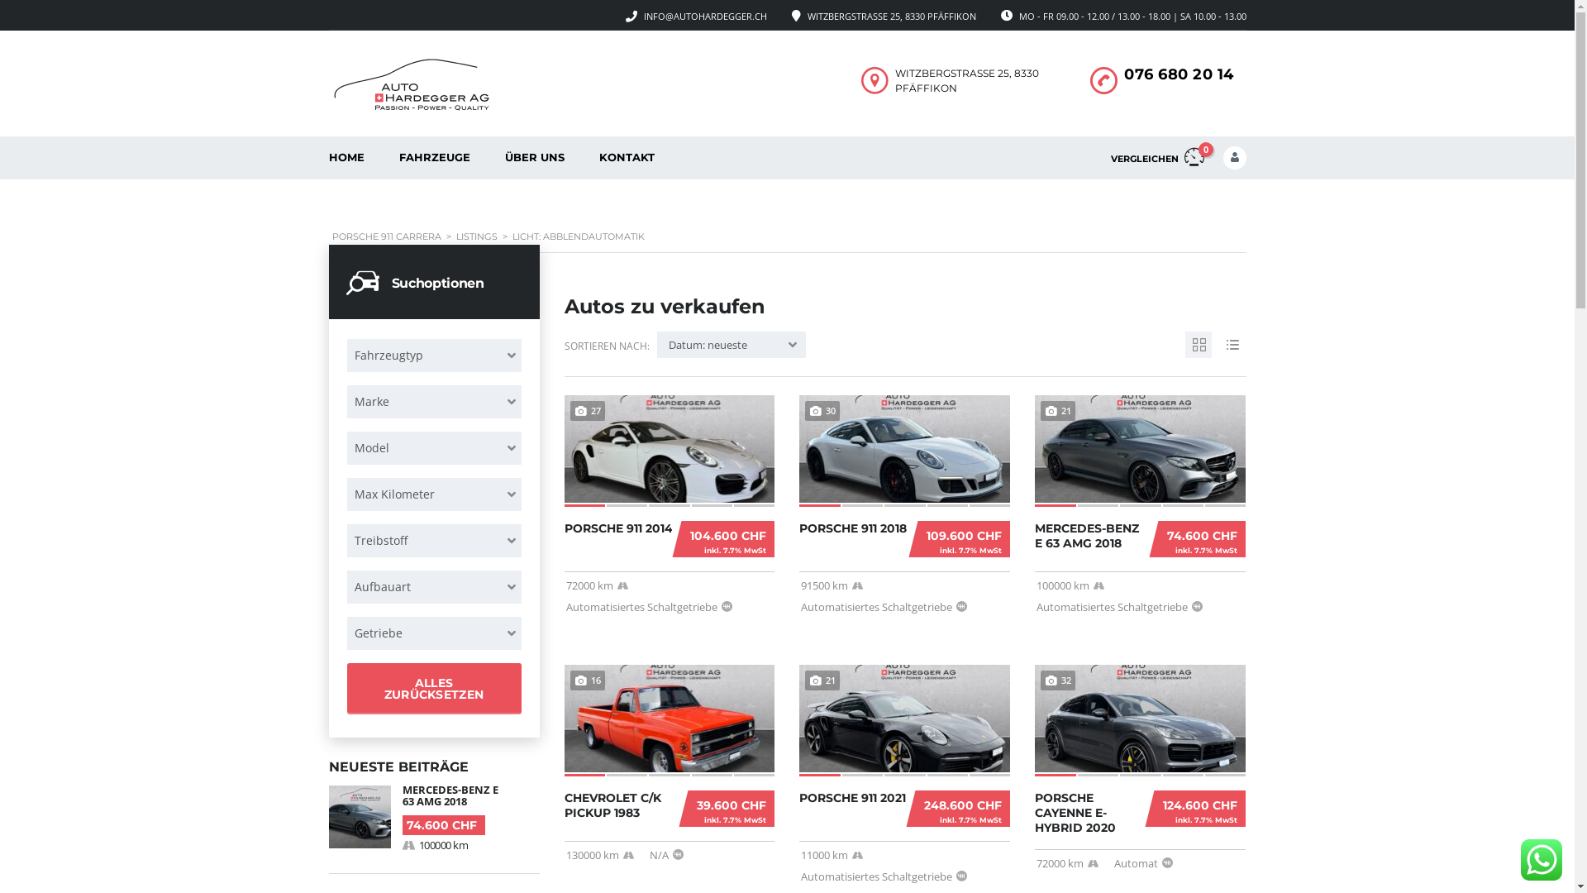  Describe the element at coordinates (435, 158) in the screenshot. I see `FAHRZEUGE` at that location.